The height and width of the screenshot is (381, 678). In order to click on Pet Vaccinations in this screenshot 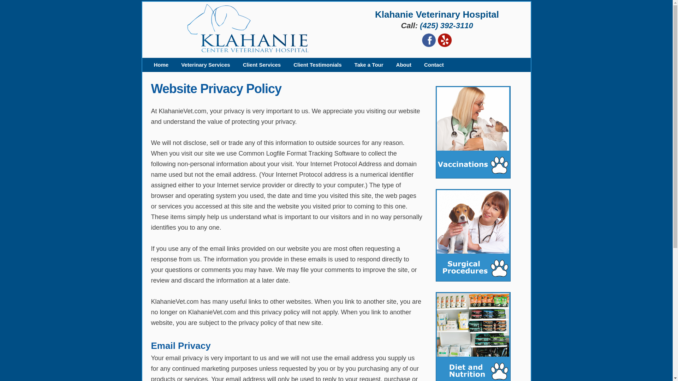, I will do `click(473, 132)`.